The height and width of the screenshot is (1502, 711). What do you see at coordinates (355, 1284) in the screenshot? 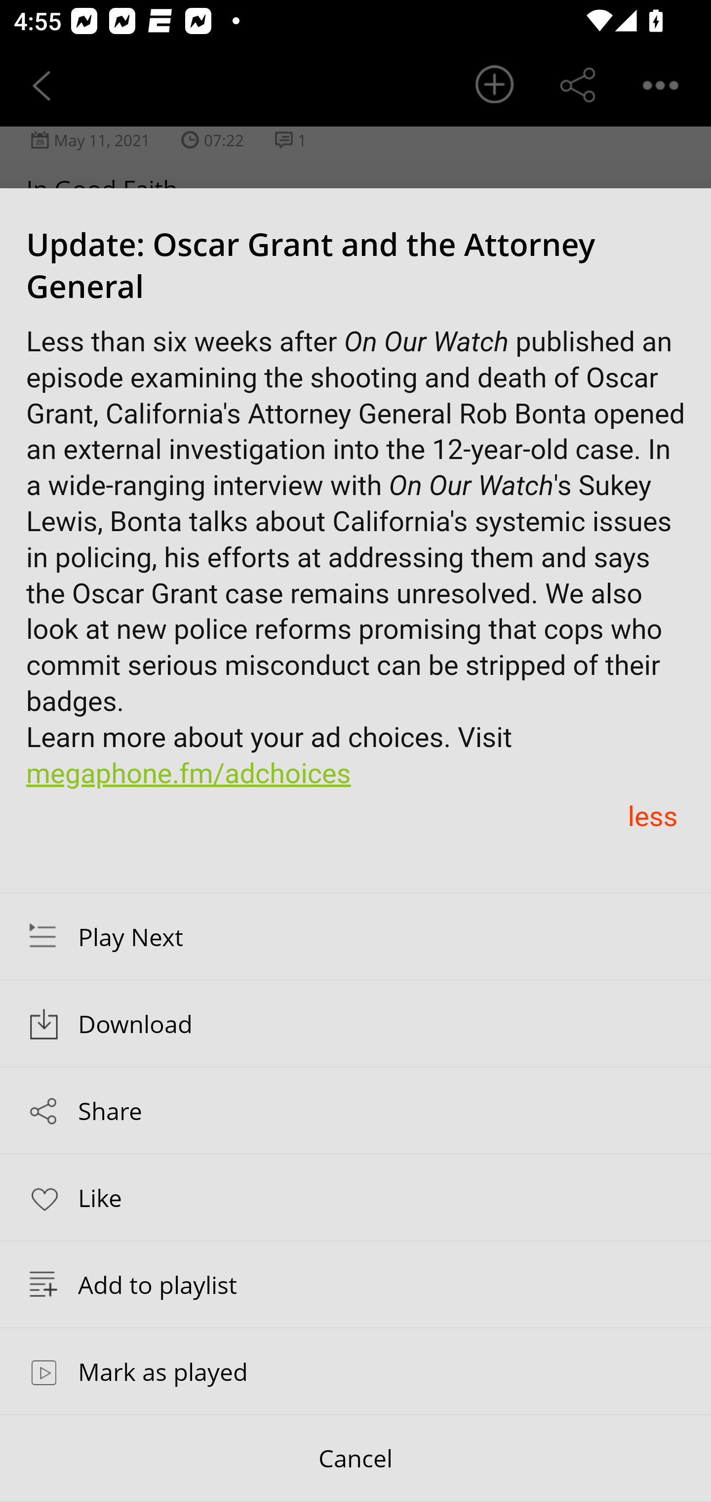
I see `Add to playlist` at bounding box center [355, 1284].